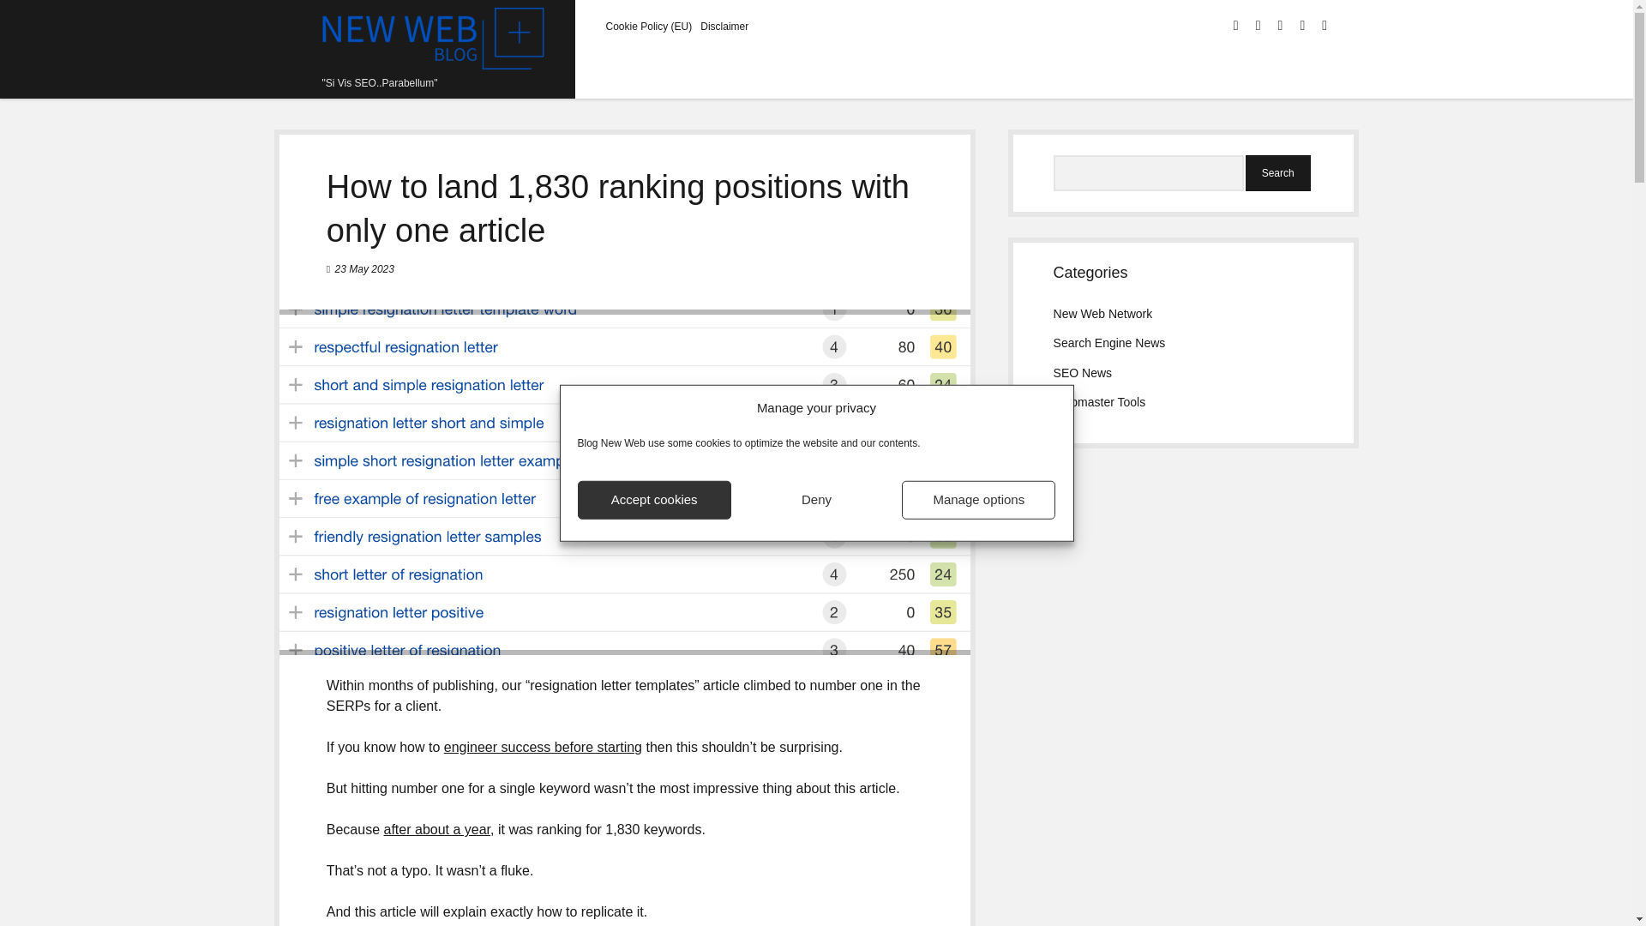 The height and width of the screenshot is (926, 1646). Describe the element at coordinates (365, 268) in the screenshot. I see `23 May 2023` at that location.